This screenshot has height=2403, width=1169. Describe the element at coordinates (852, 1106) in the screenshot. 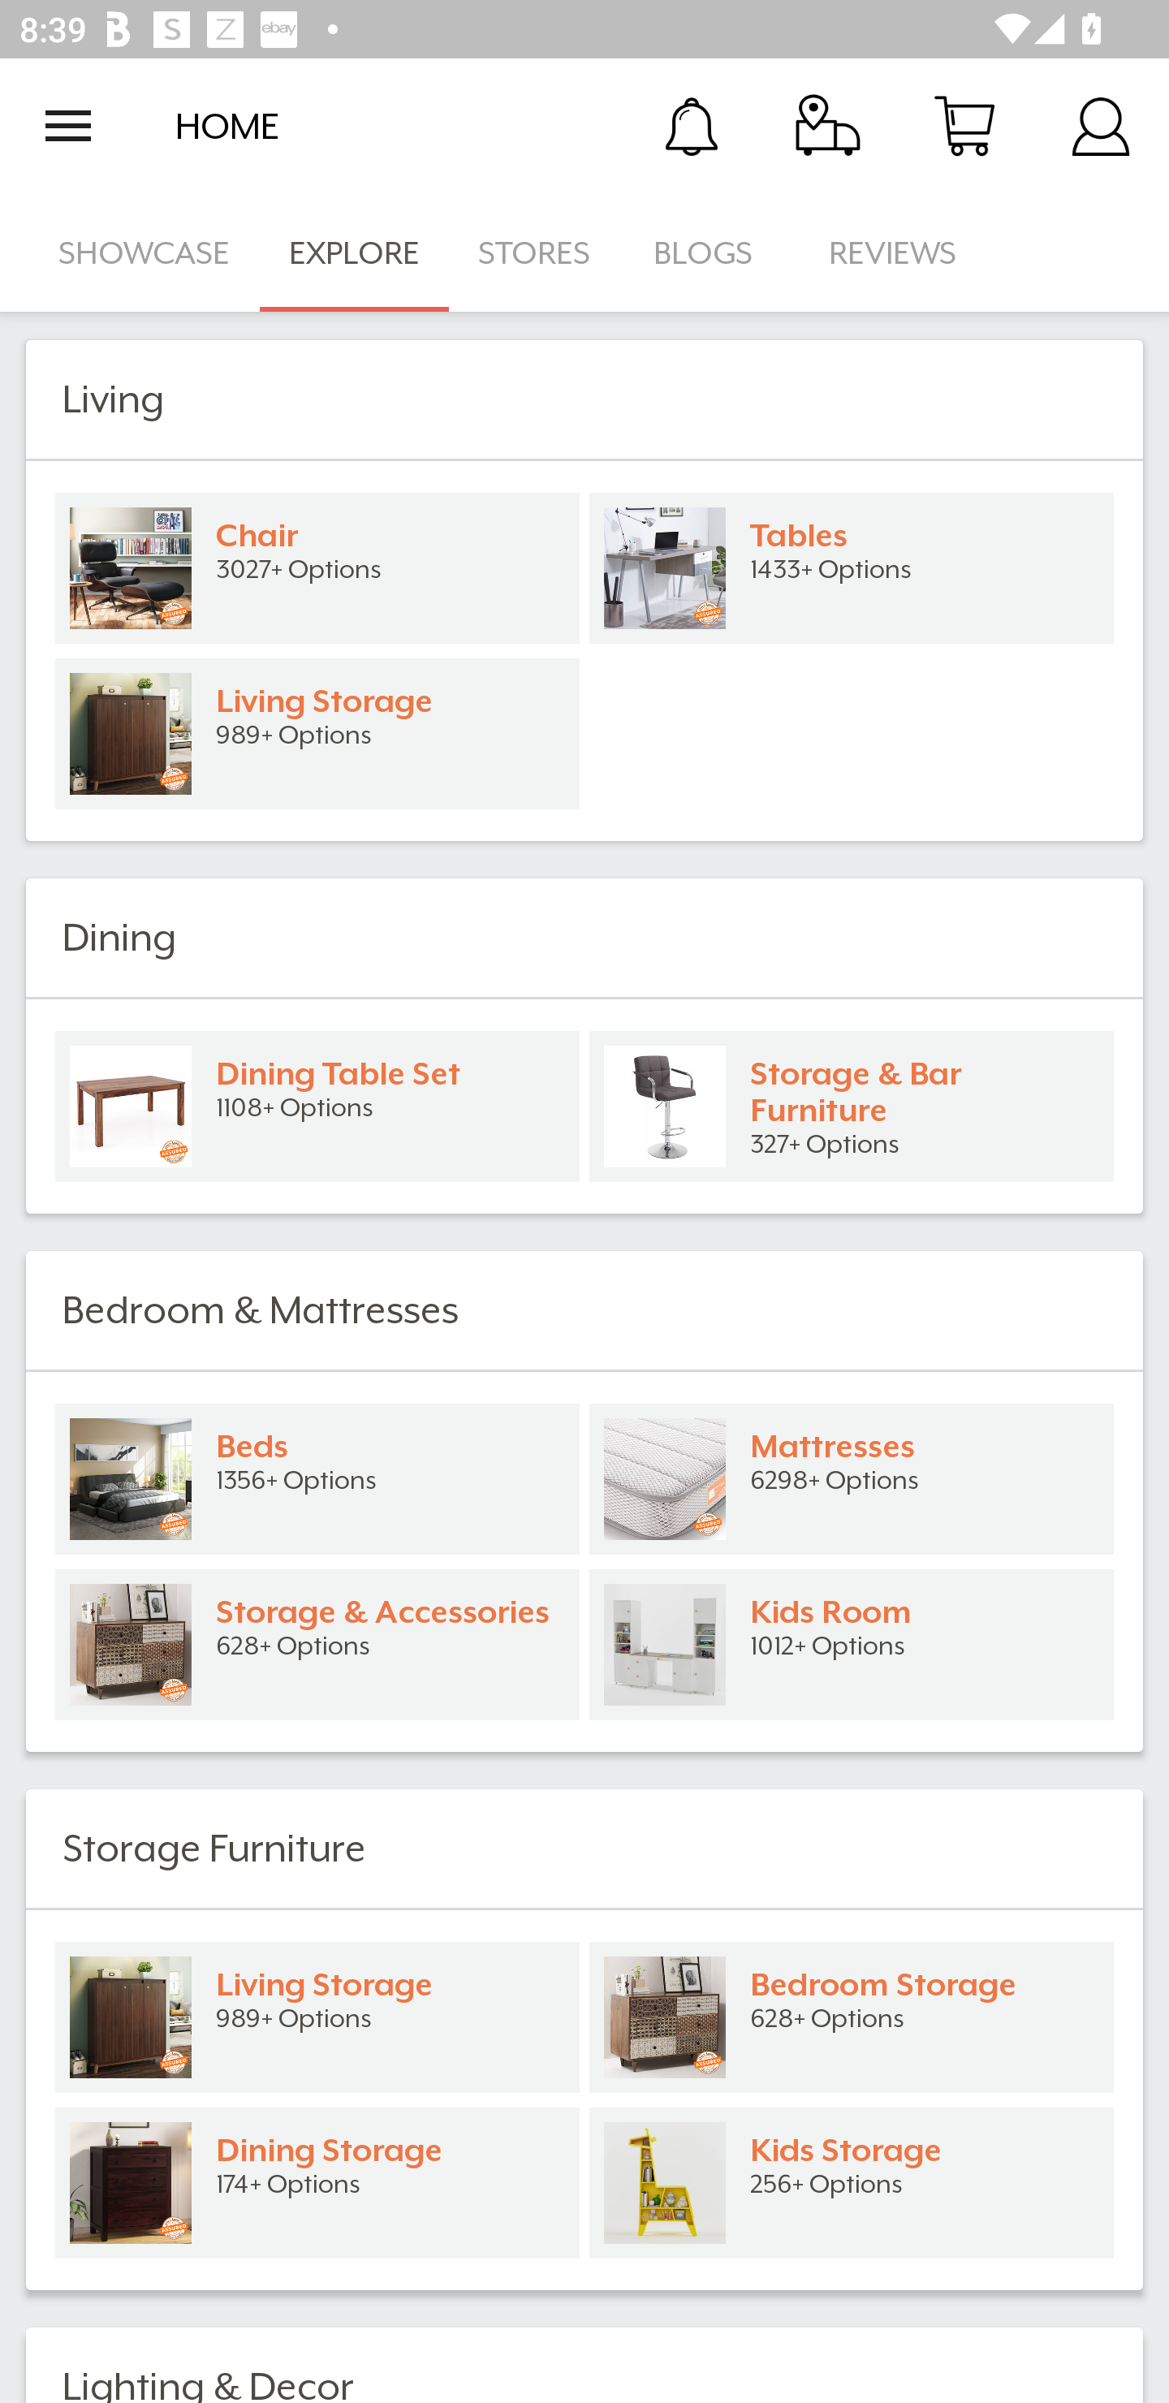

I see `Storage & Bar Furniture 327+ Options` at that location.